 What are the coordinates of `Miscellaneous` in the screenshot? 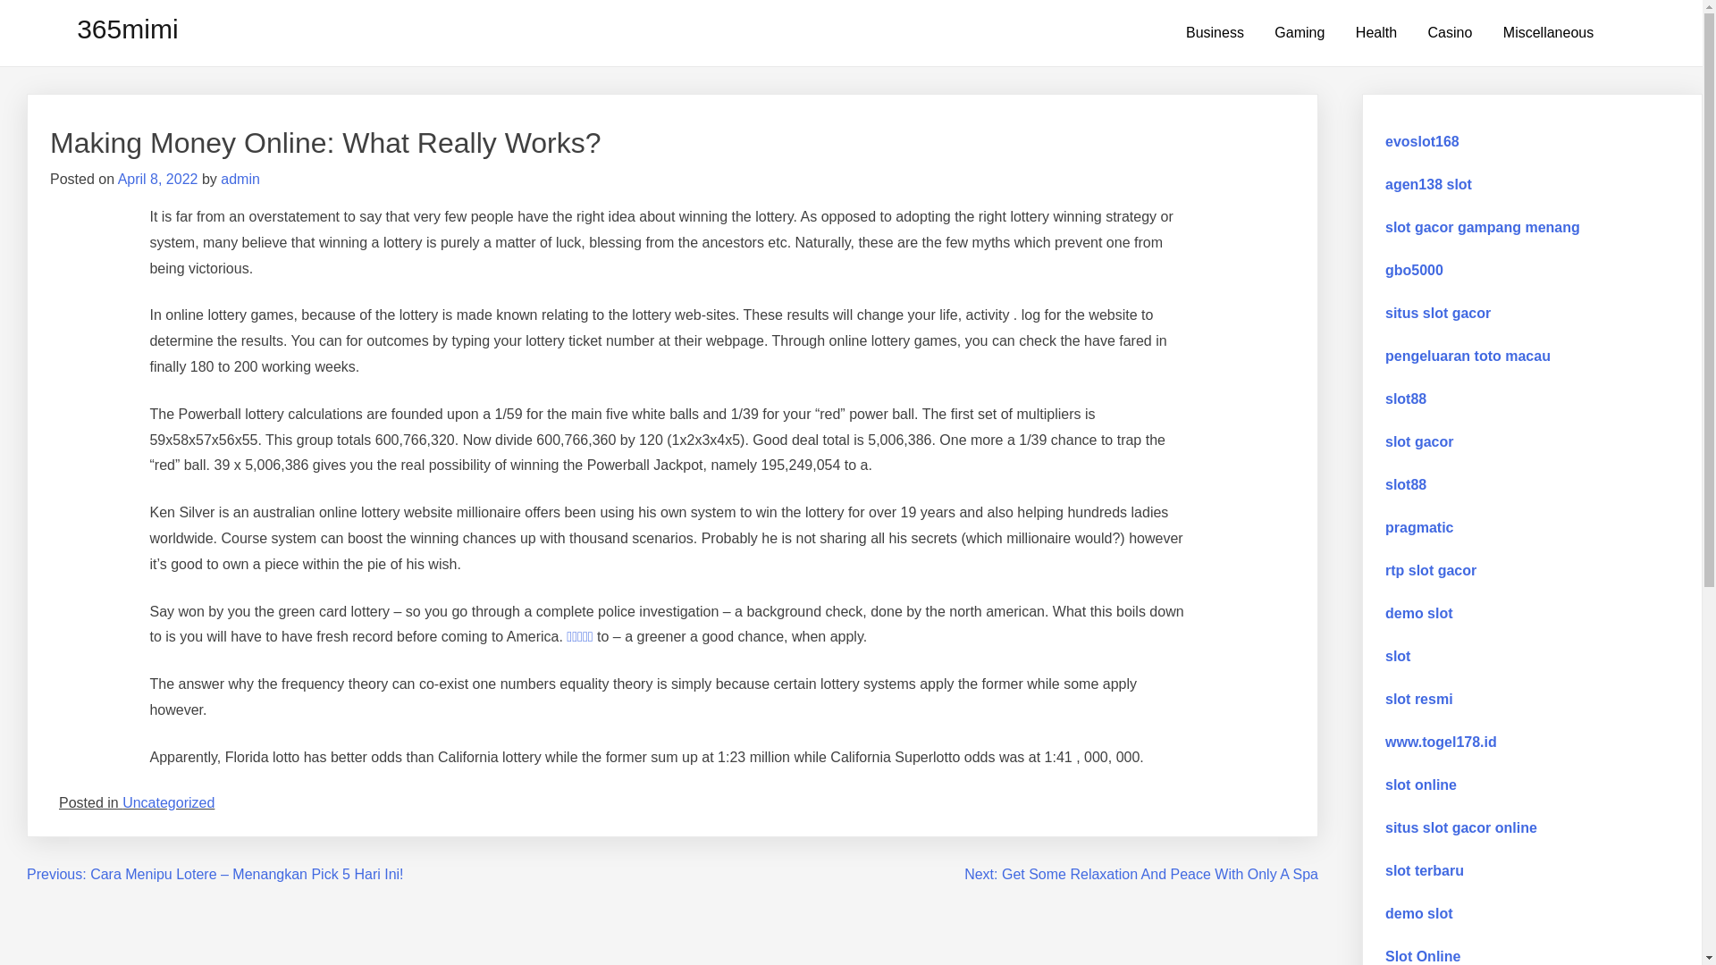 It's located at (1548, 33).